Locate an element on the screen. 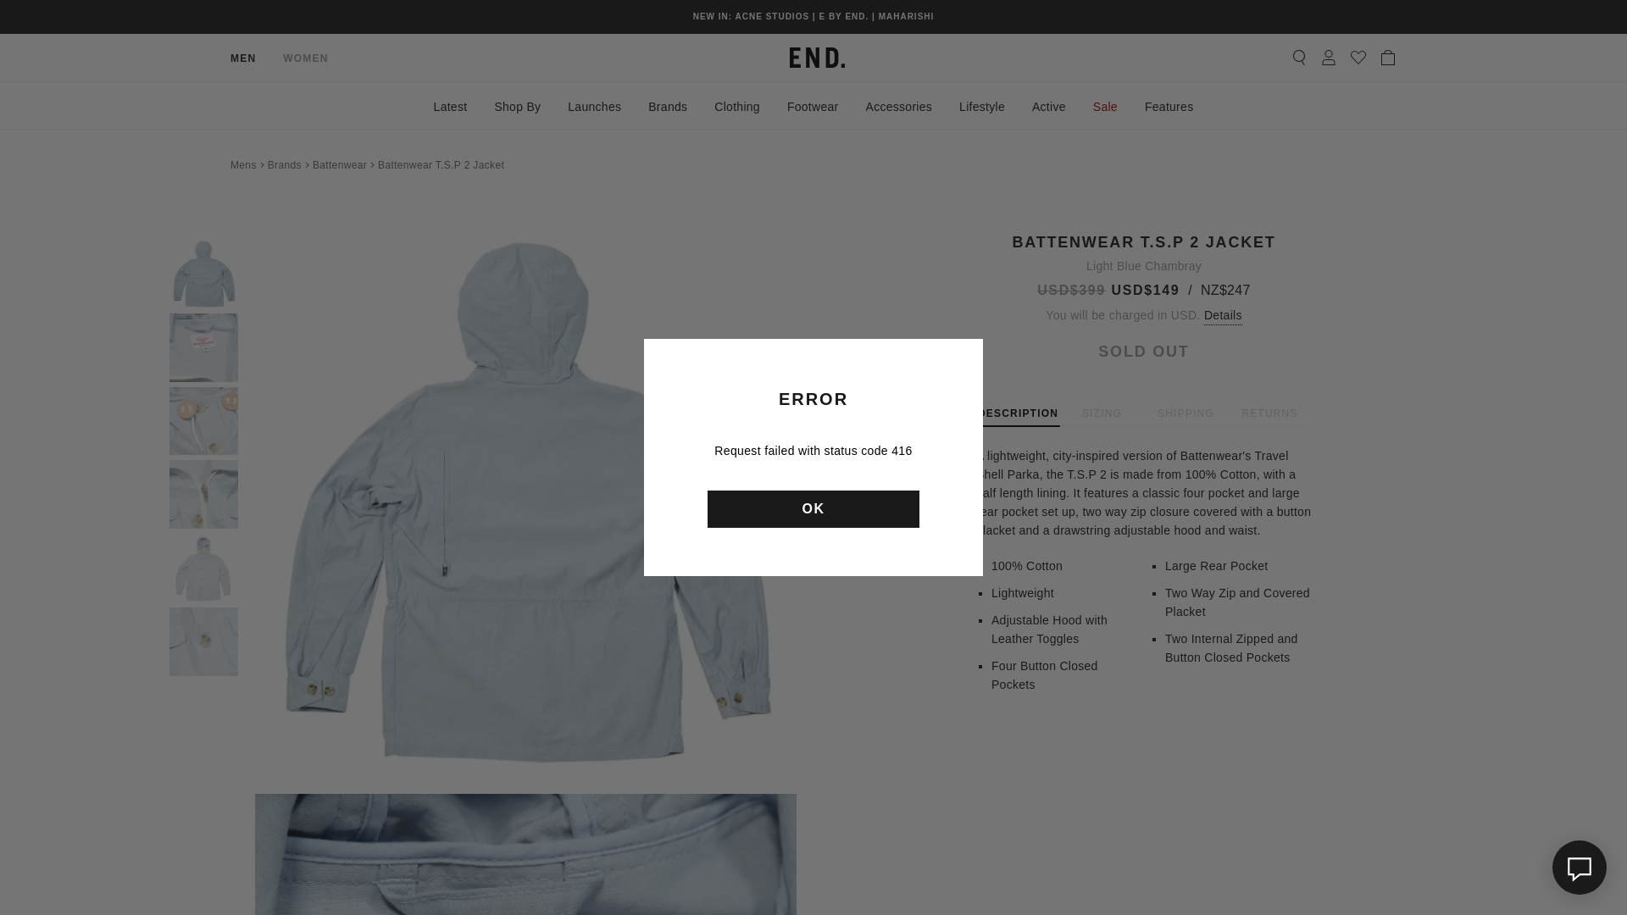 This screenshot has width=1627, height=915. WOMEN is located at coordinates (305, 58).